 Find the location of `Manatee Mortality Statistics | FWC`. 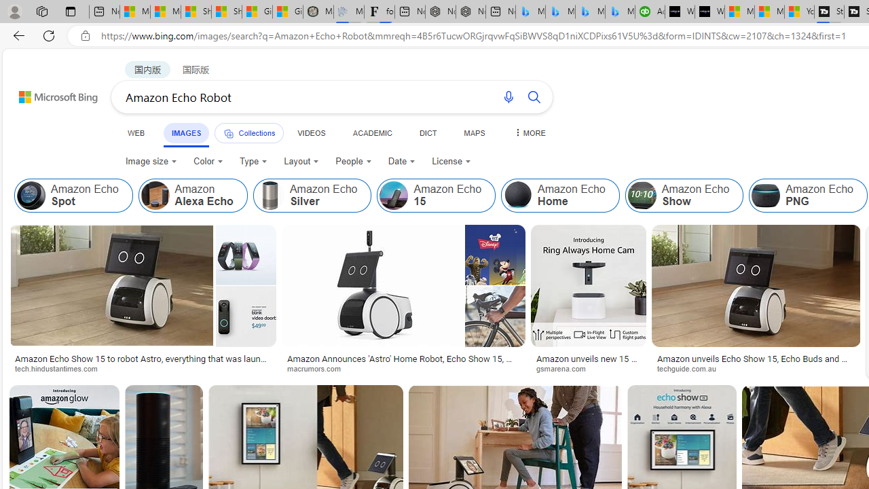

Manatee Mortality Statistics | FWC is located at coordinates (318, 12).